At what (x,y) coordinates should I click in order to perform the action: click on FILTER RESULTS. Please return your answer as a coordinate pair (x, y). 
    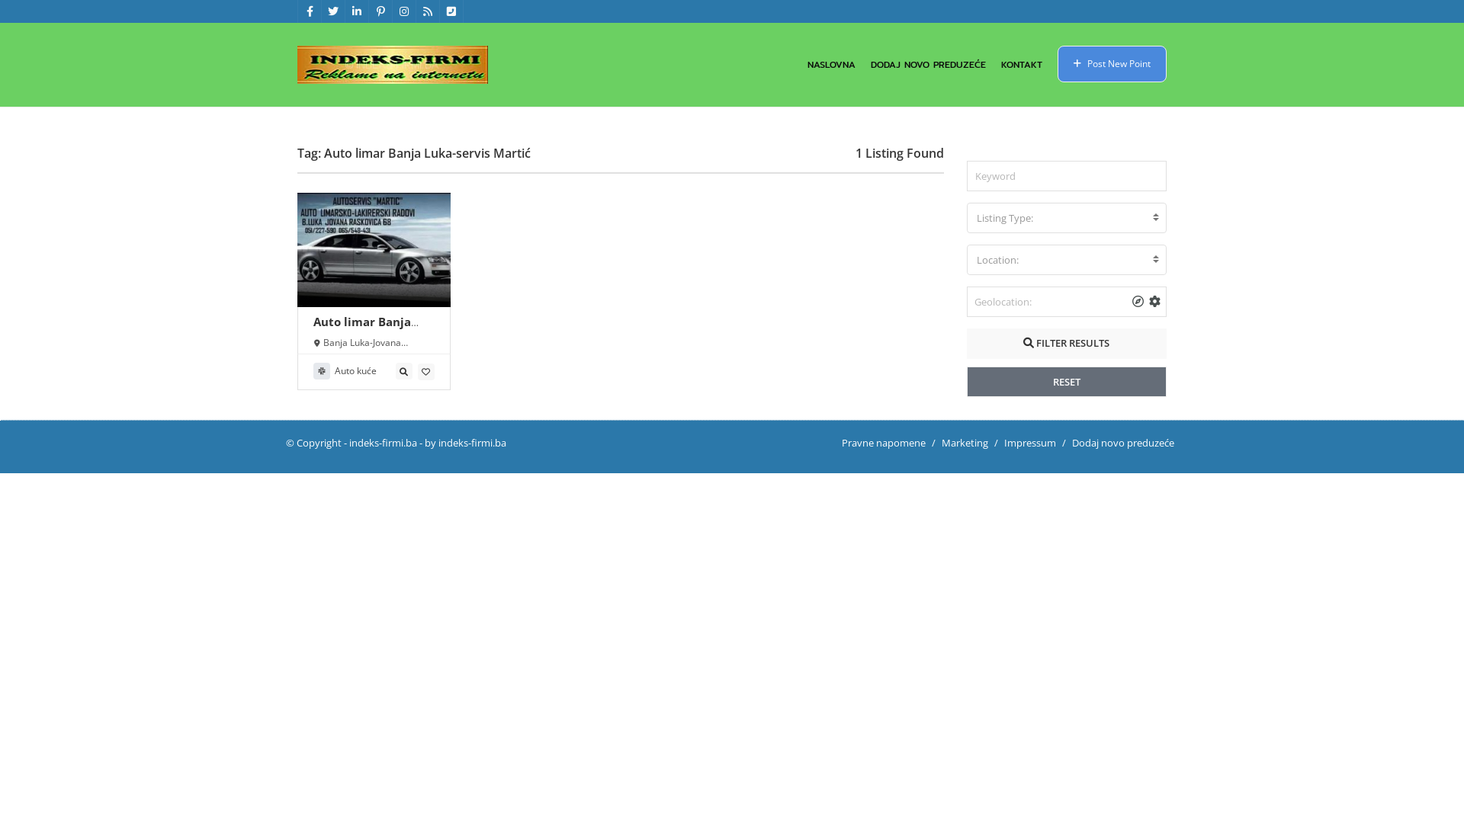
    Looking at the image, I should click on (1067, 344).